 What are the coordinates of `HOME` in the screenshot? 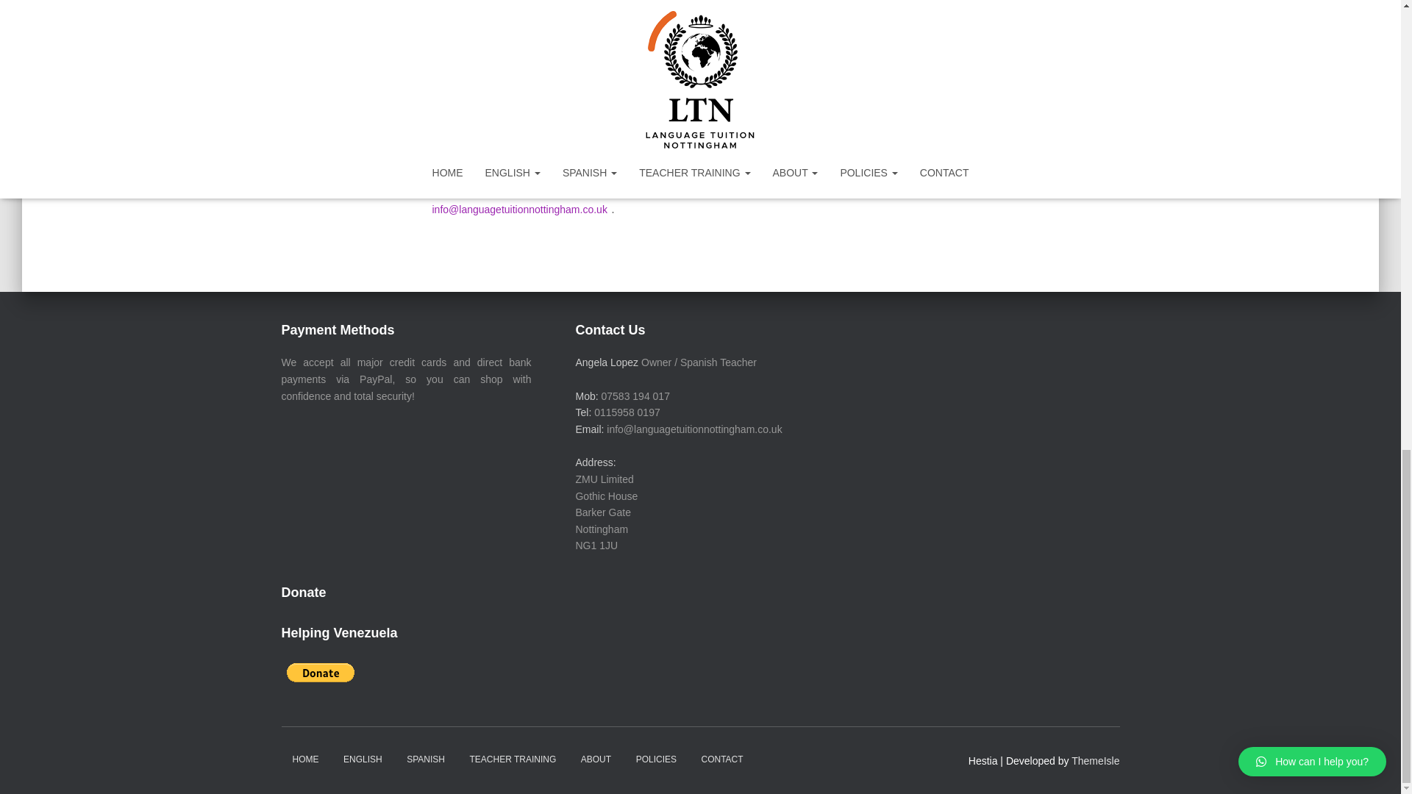 It's located at (304, 759).